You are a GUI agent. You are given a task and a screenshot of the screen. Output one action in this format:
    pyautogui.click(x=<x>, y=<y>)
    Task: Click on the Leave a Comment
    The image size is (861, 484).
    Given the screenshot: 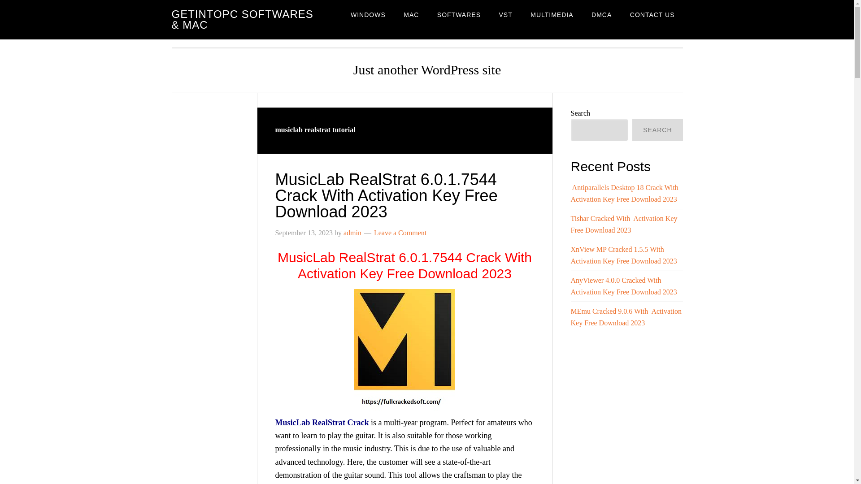 What is the action you would take?
    pyautogui.click(x=400, y=233)
    